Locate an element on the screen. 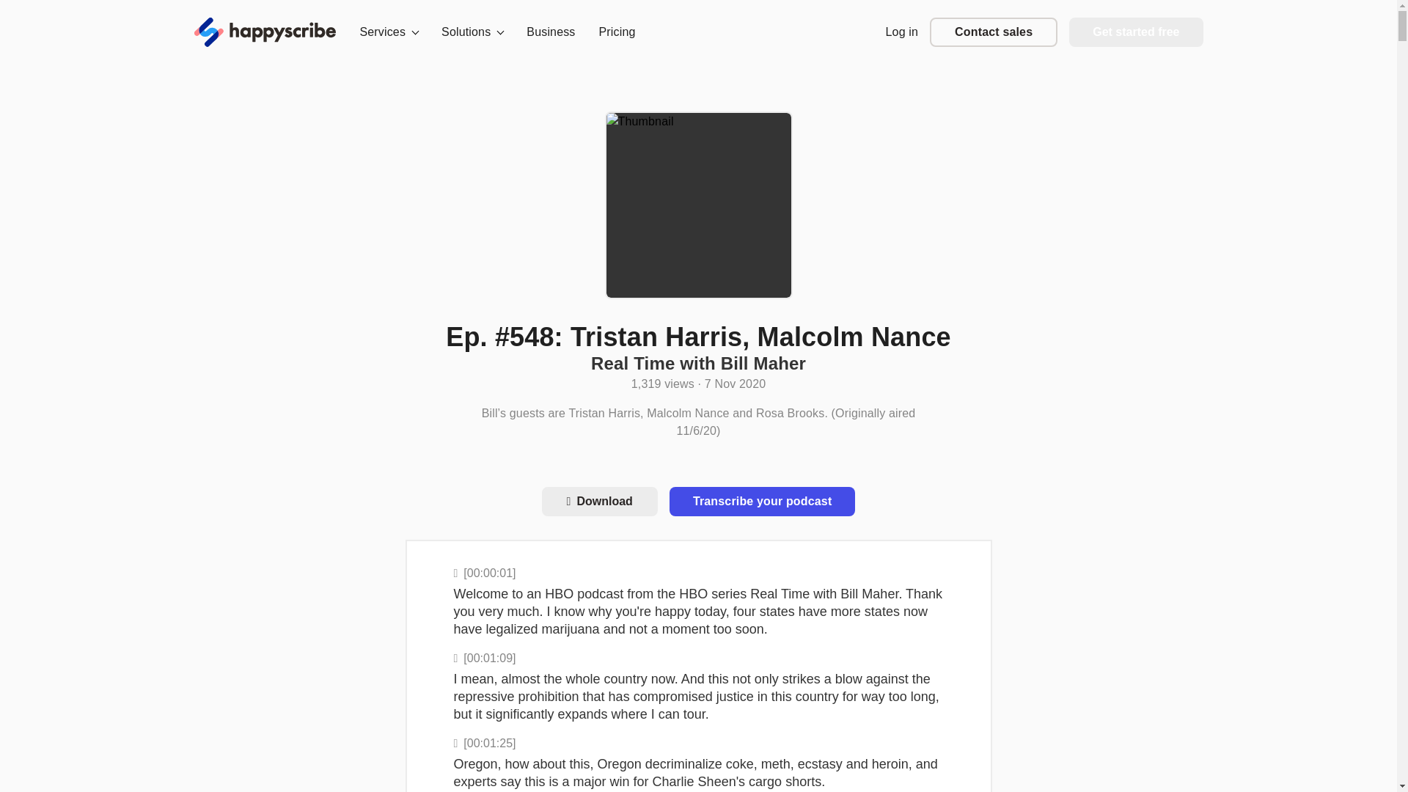  Transcribe your podcast is located at coordinates (763, 502).